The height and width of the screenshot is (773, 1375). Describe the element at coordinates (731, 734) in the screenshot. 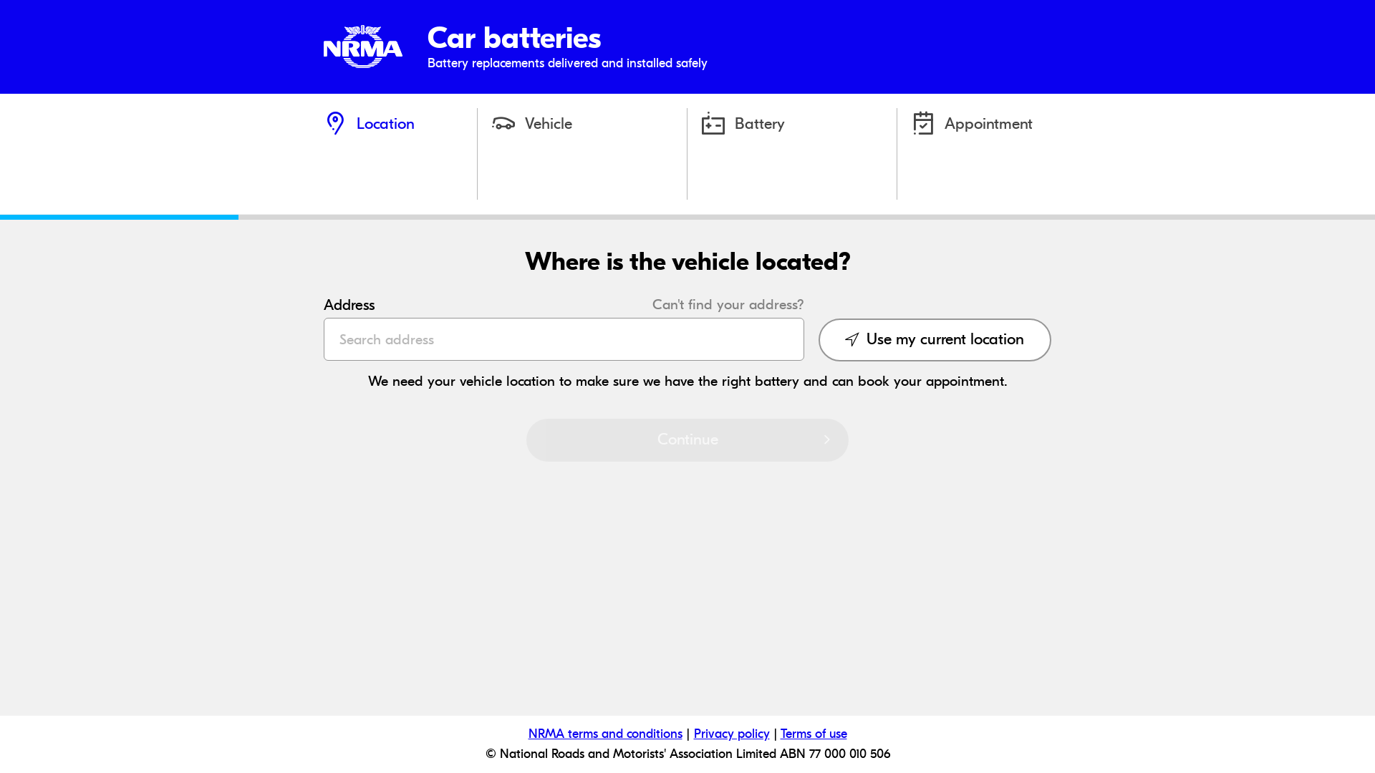

I see `Privacy policy` at that location.